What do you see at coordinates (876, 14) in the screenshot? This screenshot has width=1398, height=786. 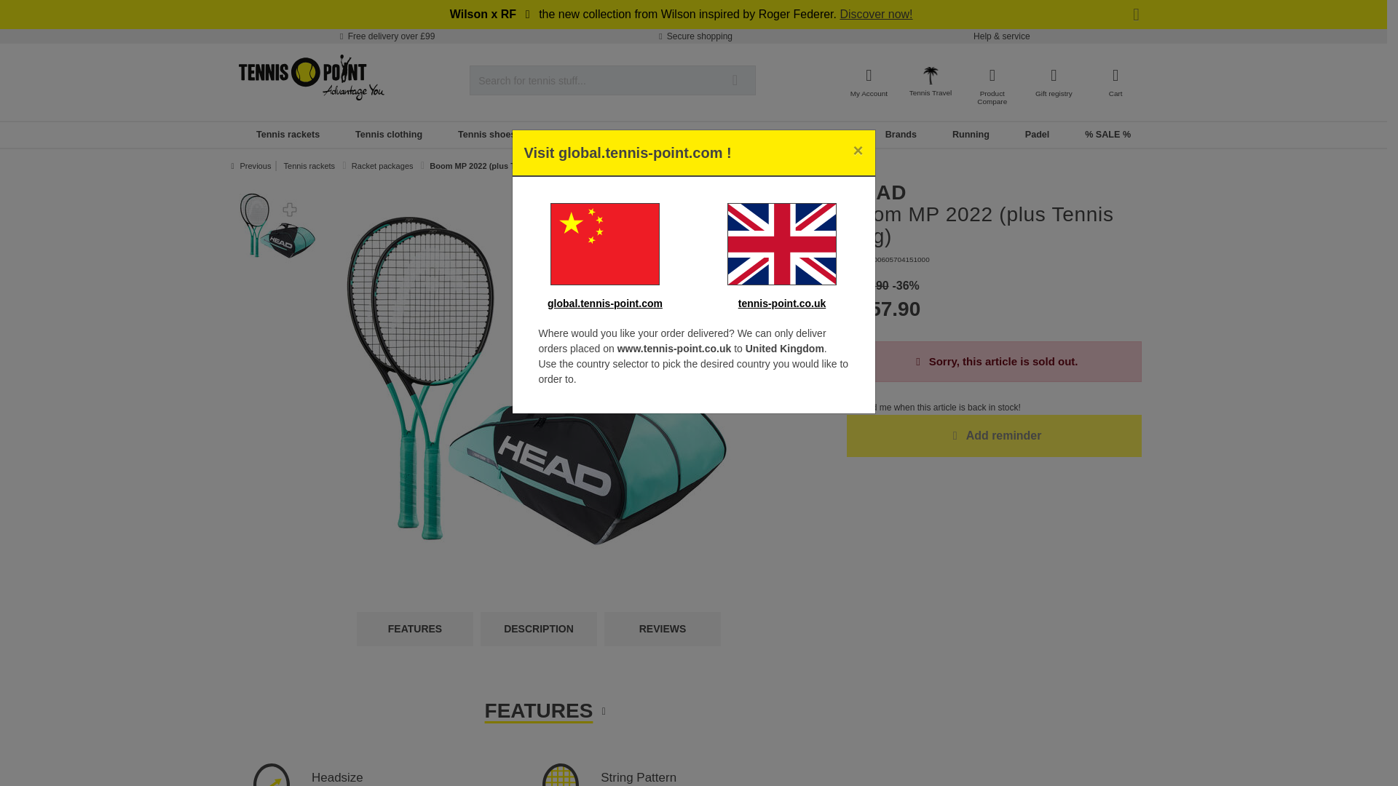 I see `Discover now!` at bounding box center [876, 14].